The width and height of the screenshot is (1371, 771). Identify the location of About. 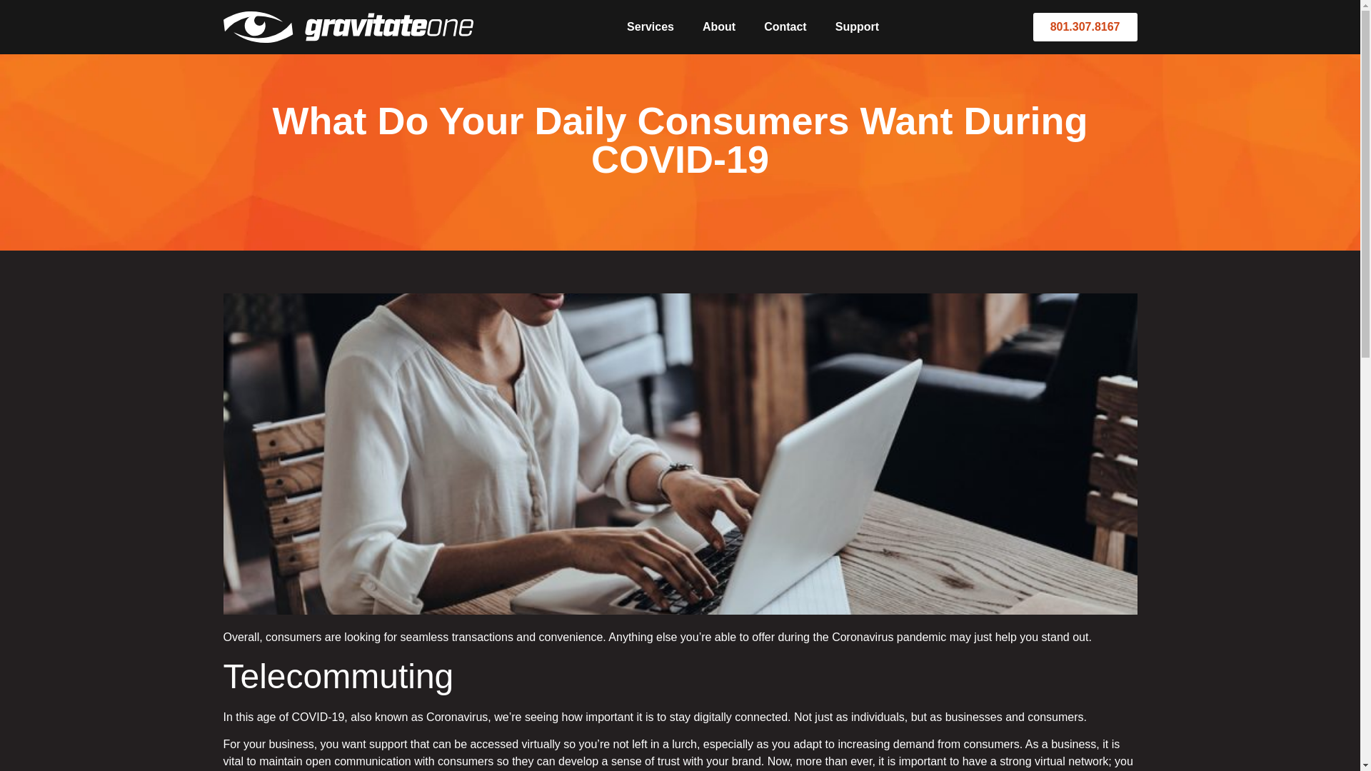
(718, 27).